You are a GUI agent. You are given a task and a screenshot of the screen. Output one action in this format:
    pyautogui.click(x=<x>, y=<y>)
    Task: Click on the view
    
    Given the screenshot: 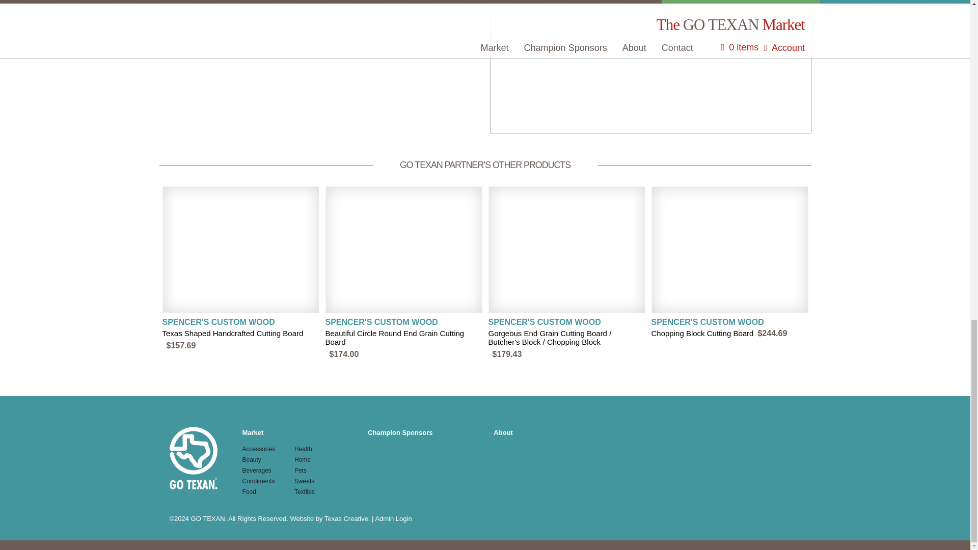 What is the action you would take?
    pyautogui.click(x=729, y=263)
    